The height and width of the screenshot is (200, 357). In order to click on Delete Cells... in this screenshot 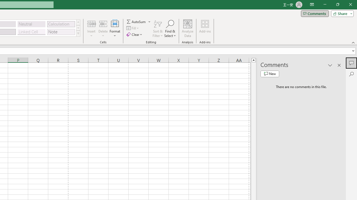, I will do `click(103, 23)`.